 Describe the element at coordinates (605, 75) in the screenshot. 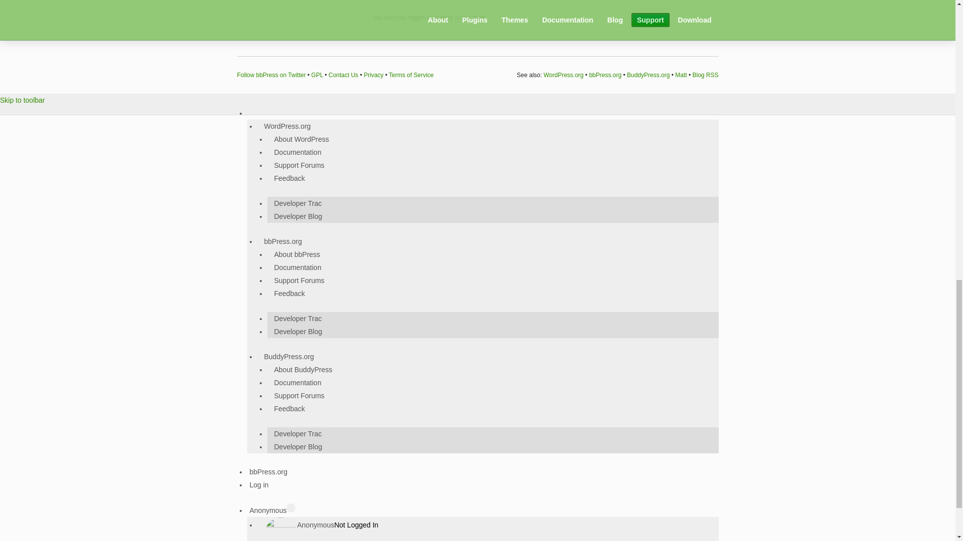

I see `bbPress.org` at that location.